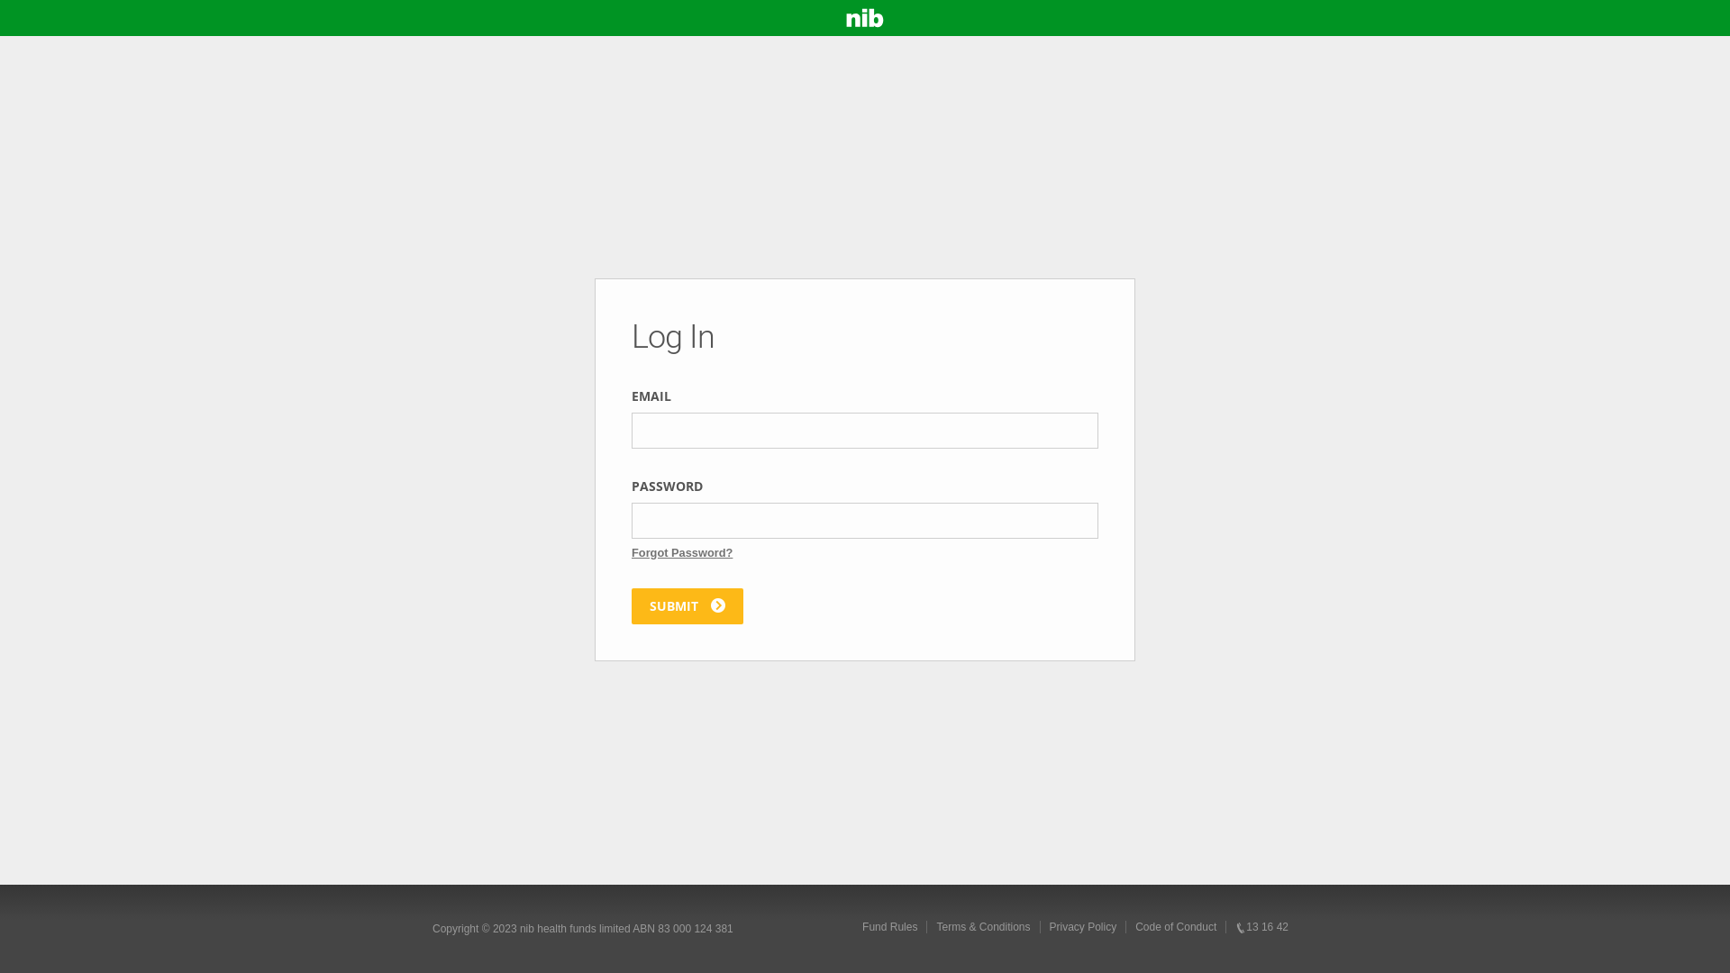 The height and width of the screenshot is (973, 1730). I want to click on Code of Conduct, so click(1175, 927).